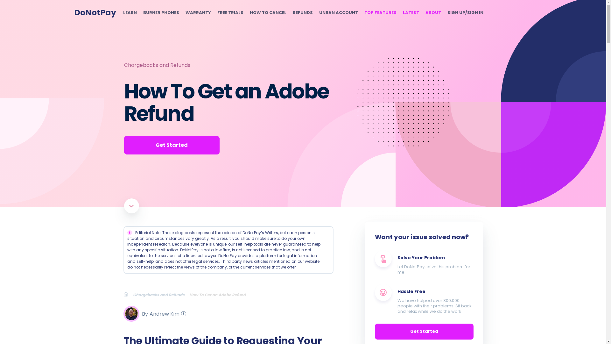 This screenshot has width=611, height=344. What do you see at coordinates (161, 13) in the screenshot?
I see `BURNER PHONES` at bounding box center [161, 13].